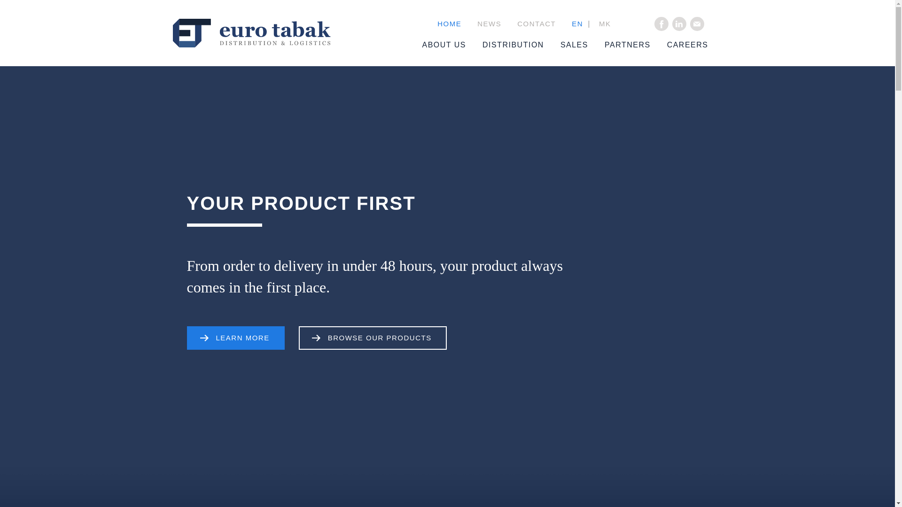 This screenshot has height=507, width=902. I want to click on MK, so click(605, 24).